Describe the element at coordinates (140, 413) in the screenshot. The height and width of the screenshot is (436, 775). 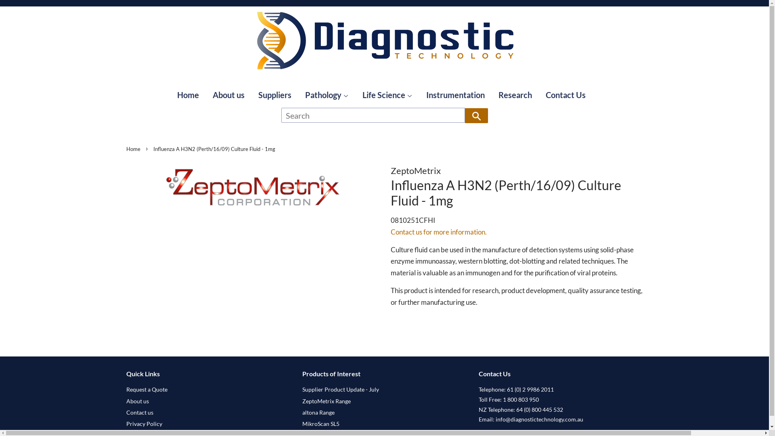
I see `Contact us` at that location.